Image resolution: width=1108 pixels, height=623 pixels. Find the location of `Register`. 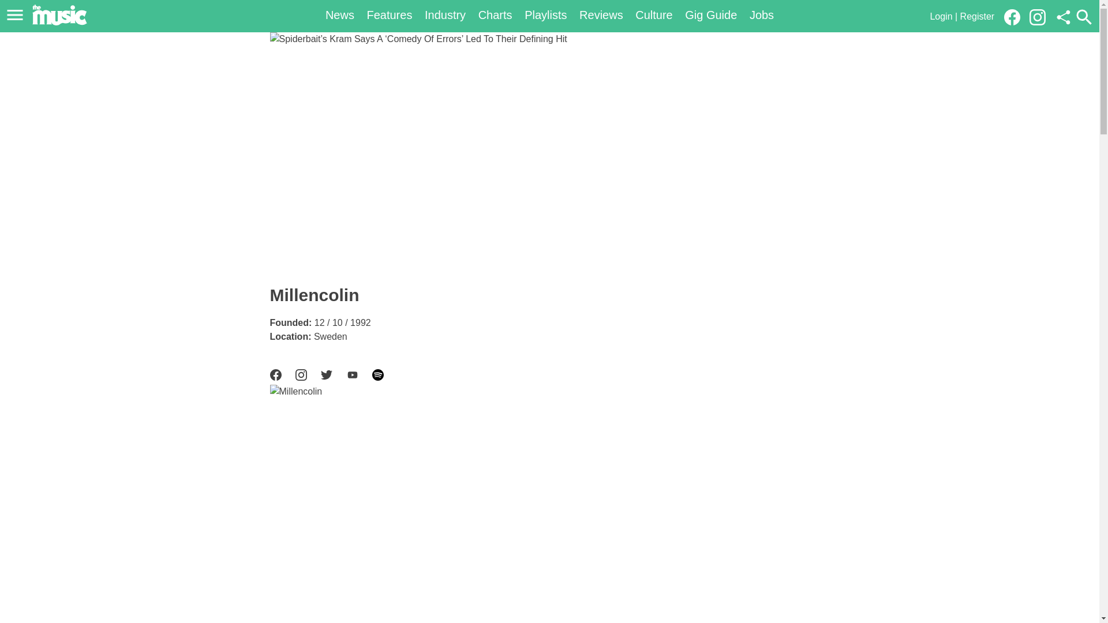

Register is located at coordinates (978, 16).